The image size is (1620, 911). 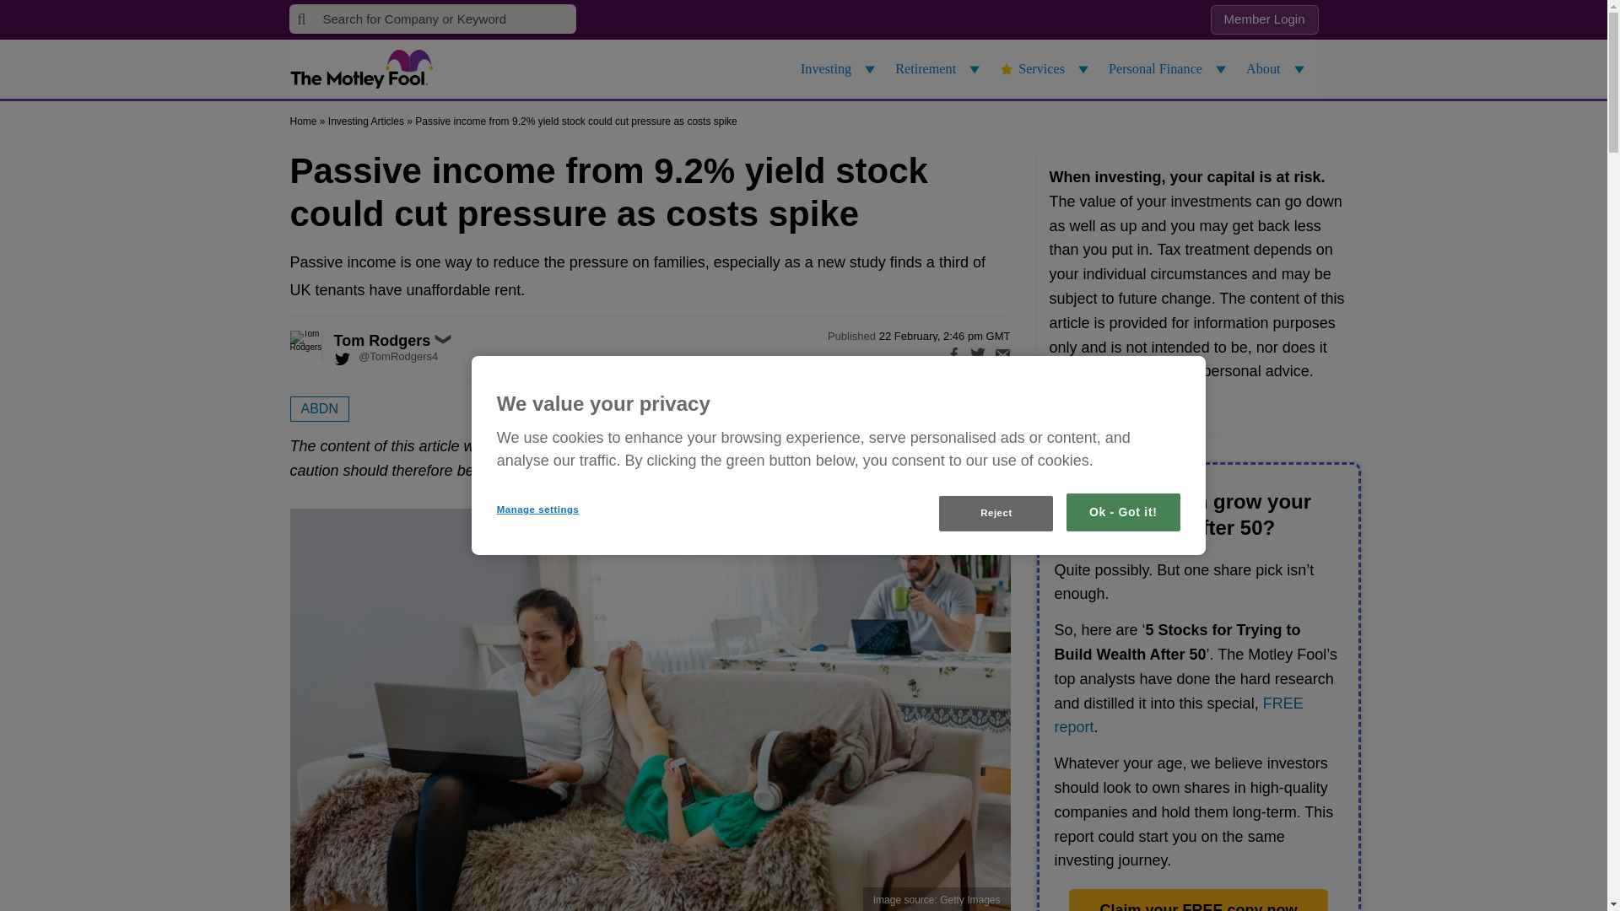 I want to click on See more articles about ABDN, so click(x=319, y=408).